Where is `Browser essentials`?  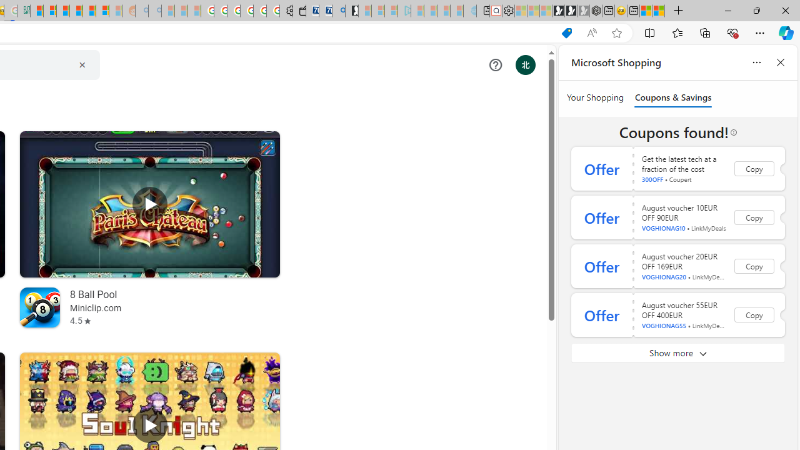 Browser essentials is located at coordinates (732, 32).